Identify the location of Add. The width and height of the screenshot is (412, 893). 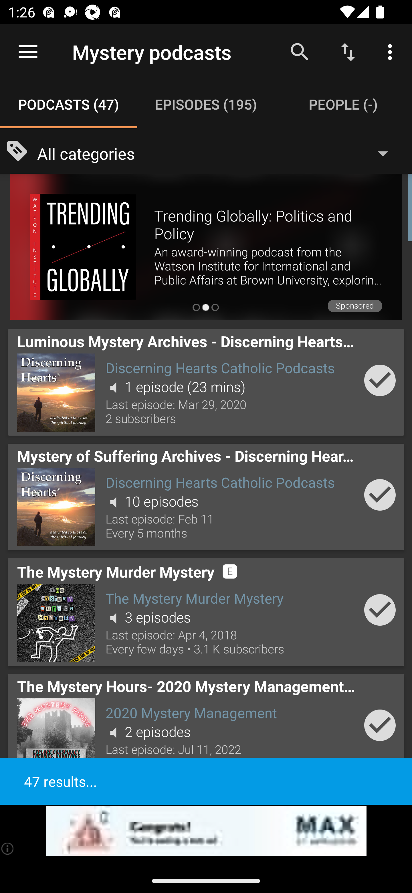
(380, 495).